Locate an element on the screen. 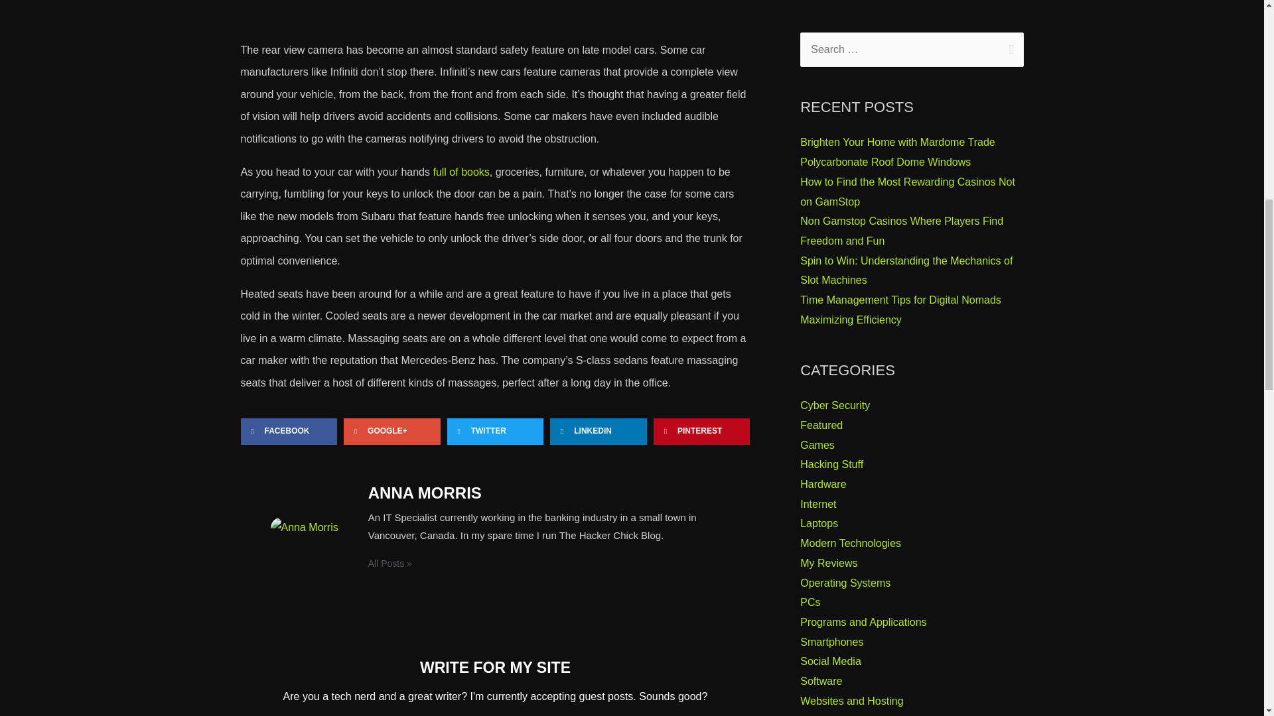 Image resolution: width=1274 pixels, height=716 pixels. full of books is located at coordinates (460, 171).